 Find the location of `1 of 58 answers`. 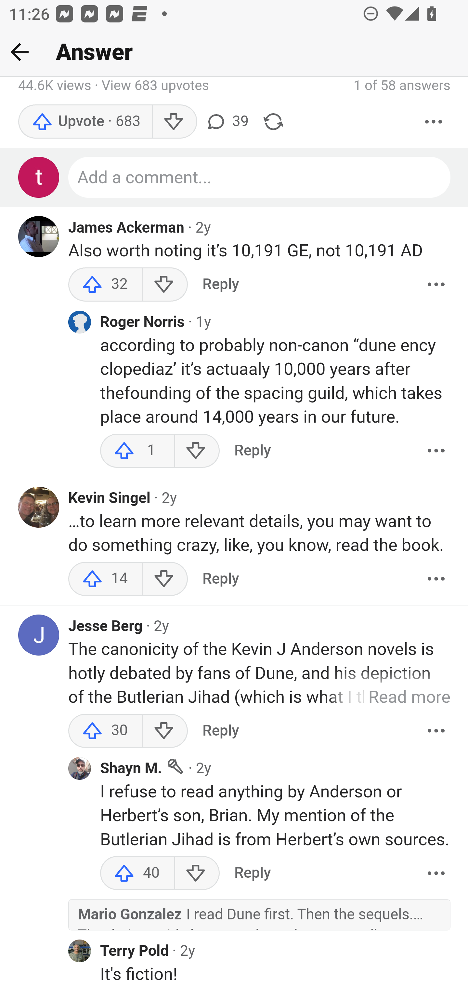

1 of 58 answers is located at coordinates (402, 85).